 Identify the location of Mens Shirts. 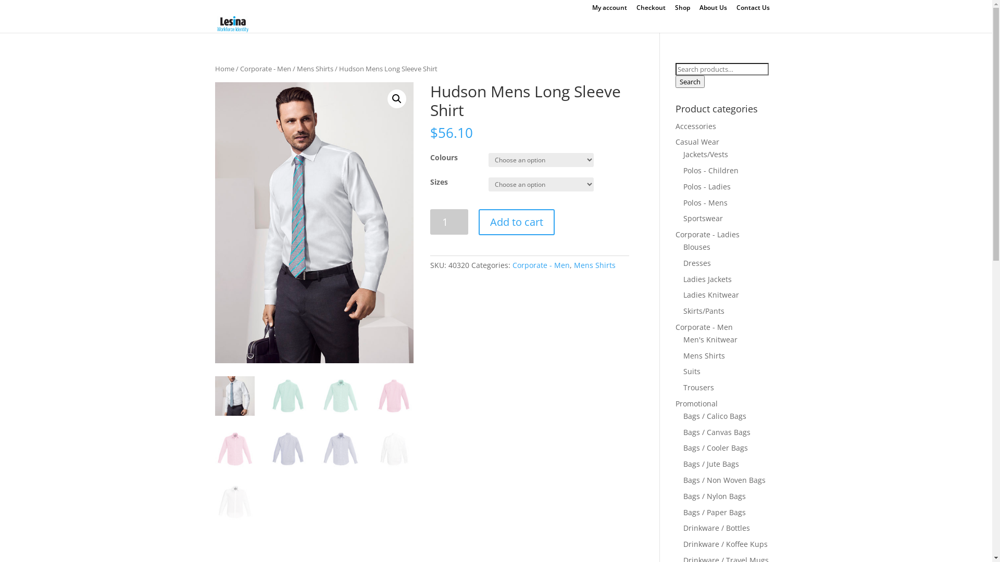
(704, 356).